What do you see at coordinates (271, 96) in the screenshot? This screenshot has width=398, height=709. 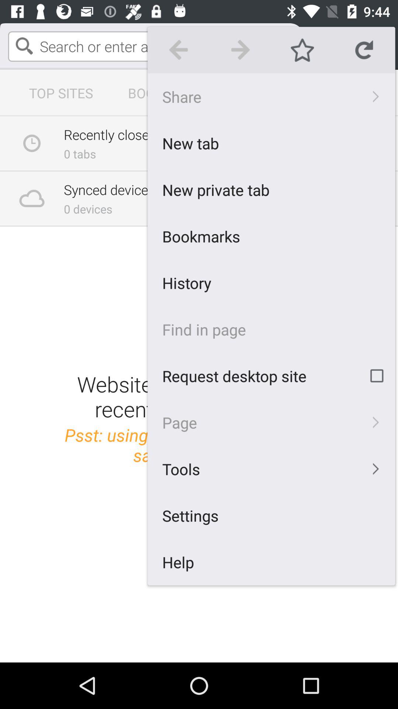 I see `open the item above the new tab item` at bounding box center [271, 96].